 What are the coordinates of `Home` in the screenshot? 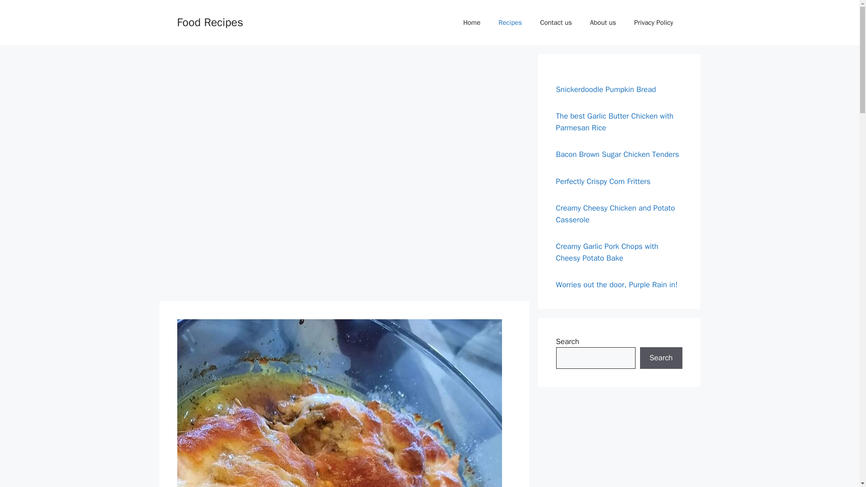 It's located at (471, 23).